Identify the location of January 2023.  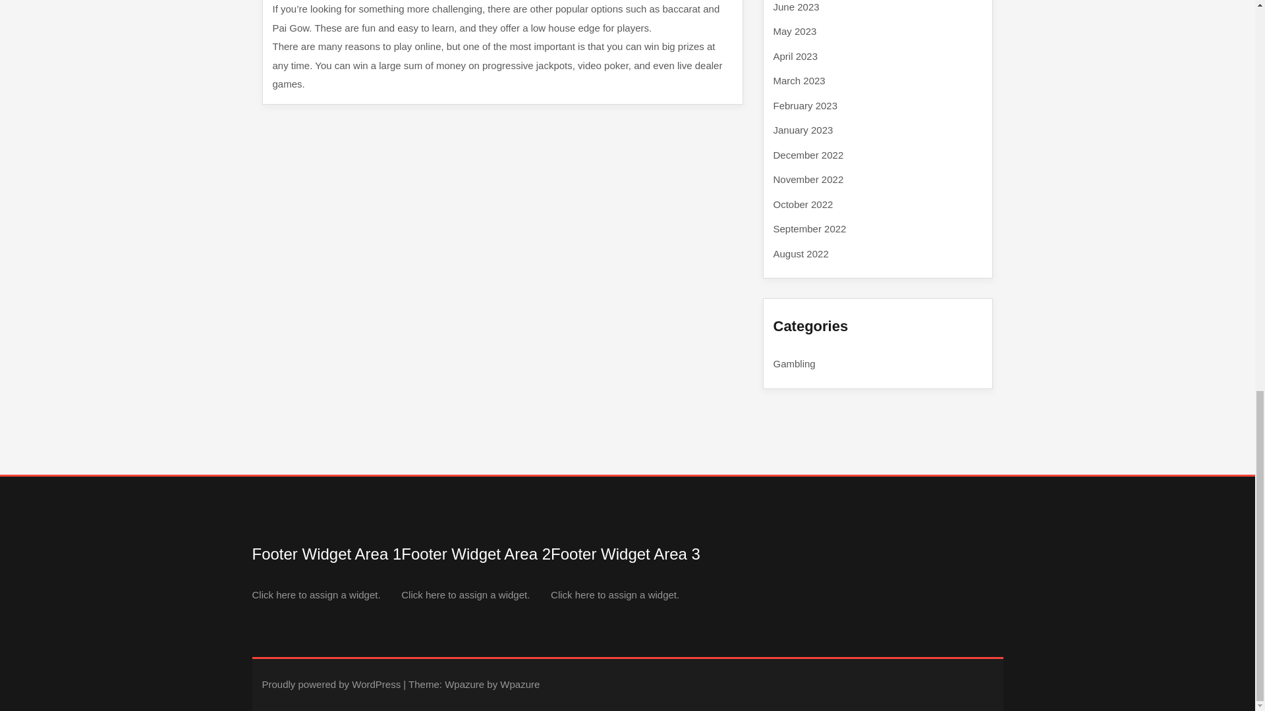
(803, 130).